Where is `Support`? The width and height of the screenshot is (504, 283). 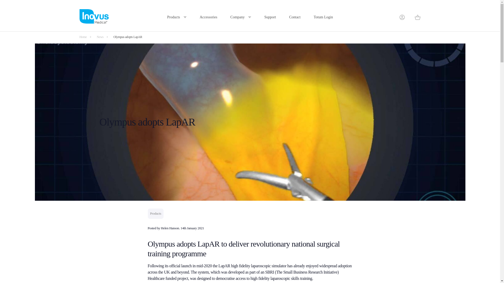 Support is located at coordinates (270, 17).